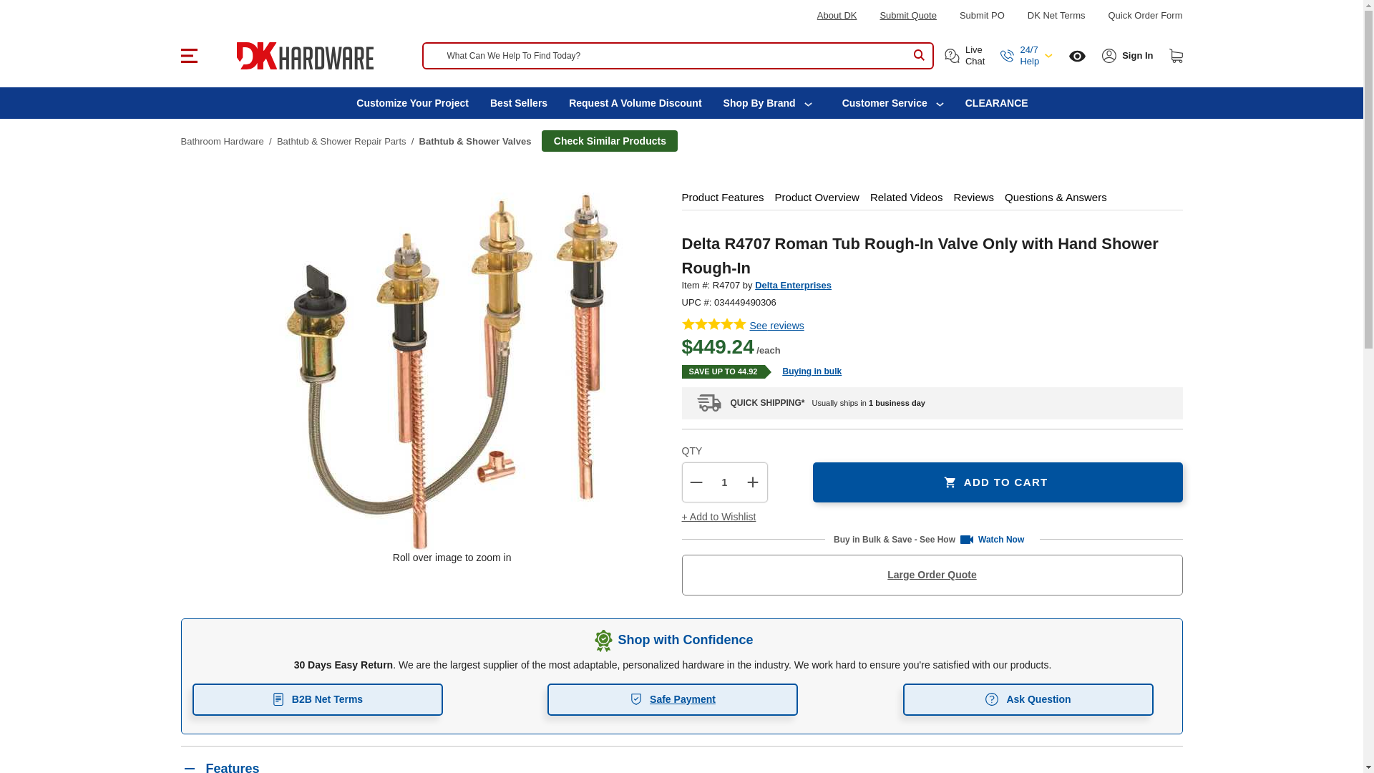 Image resolution: width=1374 pixels, height=773 pixels. What do you see at coordinates (673, 699) in the screenshot?
I see `opens Safe Payment in a new window` at bounding box center [673, 699].